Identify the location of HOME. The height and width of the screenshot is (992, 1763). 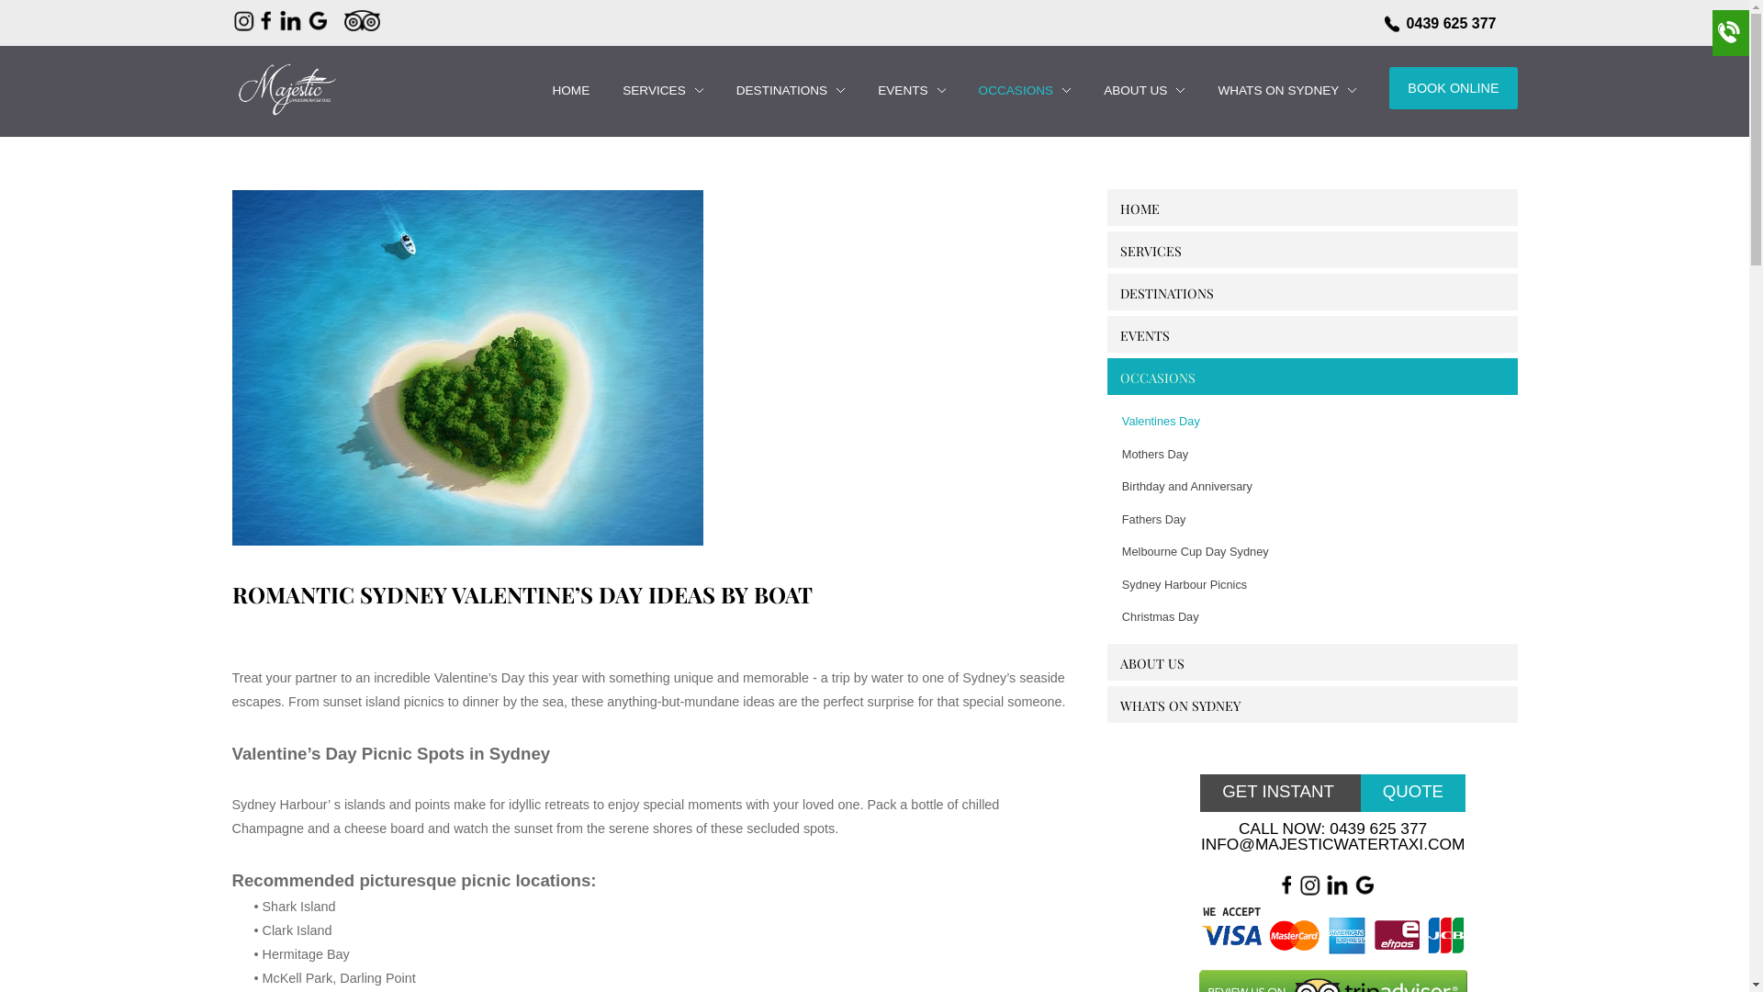
(571, 90).